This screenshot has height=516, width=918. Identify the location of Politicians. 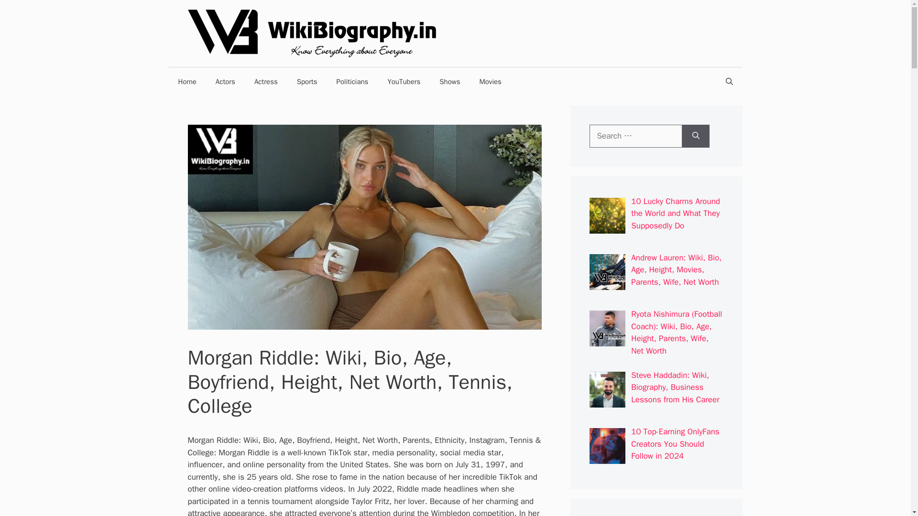
(352, 81).